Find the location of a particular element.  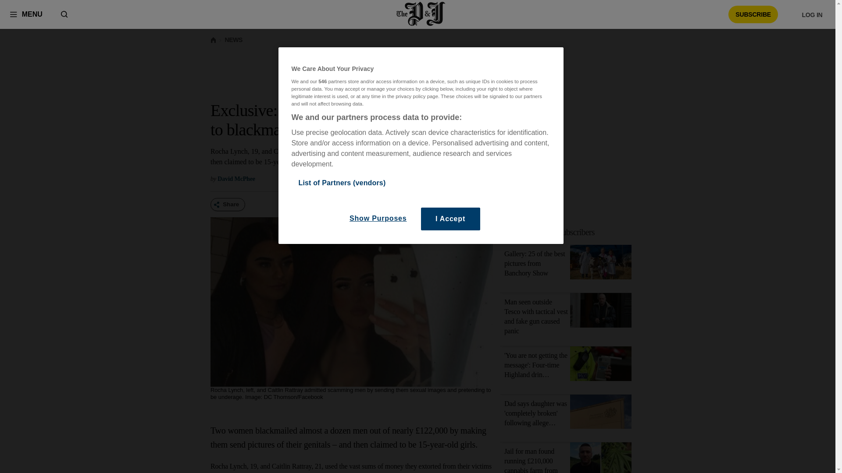

Gallery: 25 of the best pictures from Banchory Show is located at coordinates (535, 263).